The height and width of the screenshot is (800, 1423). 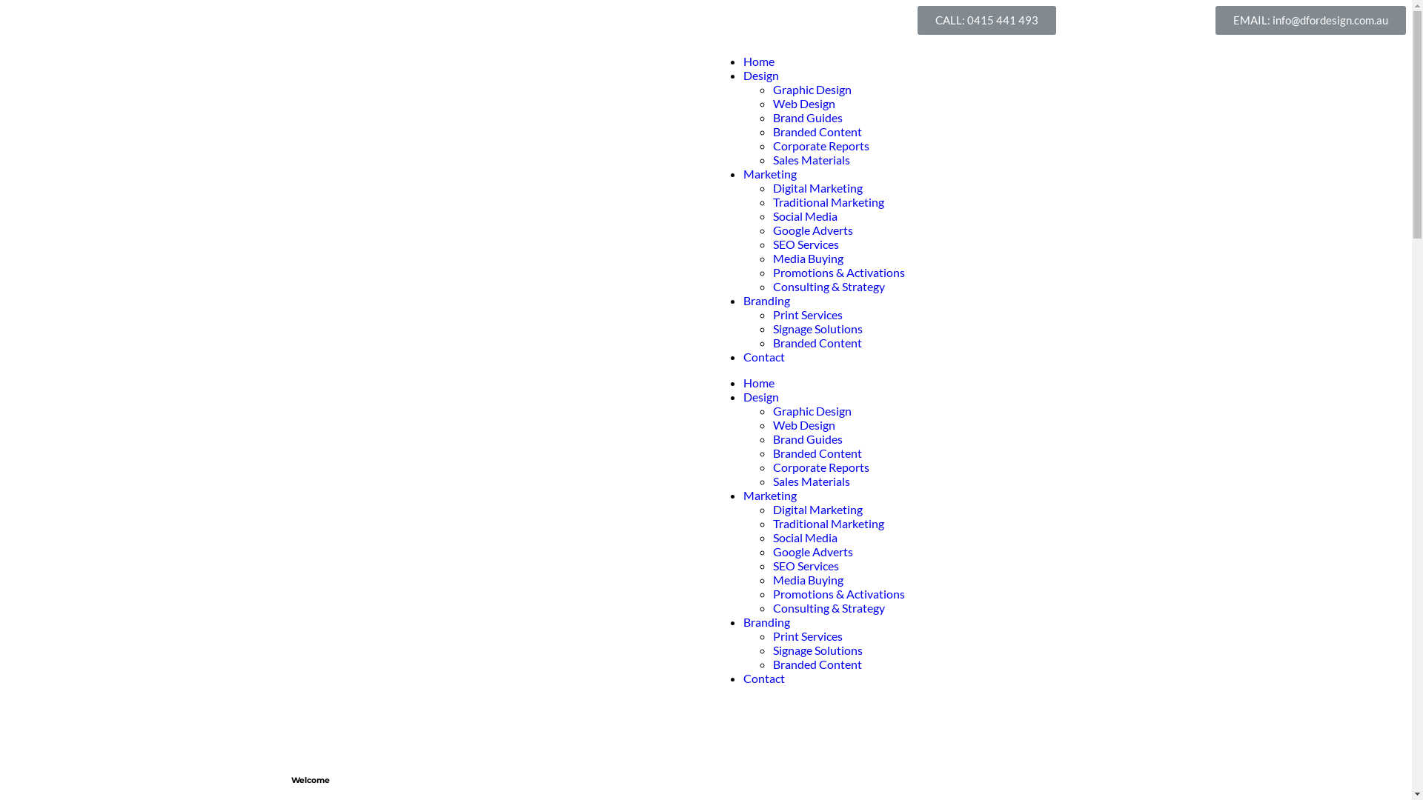 I want to click on Digital Marketing, so click(x=817, y=188).